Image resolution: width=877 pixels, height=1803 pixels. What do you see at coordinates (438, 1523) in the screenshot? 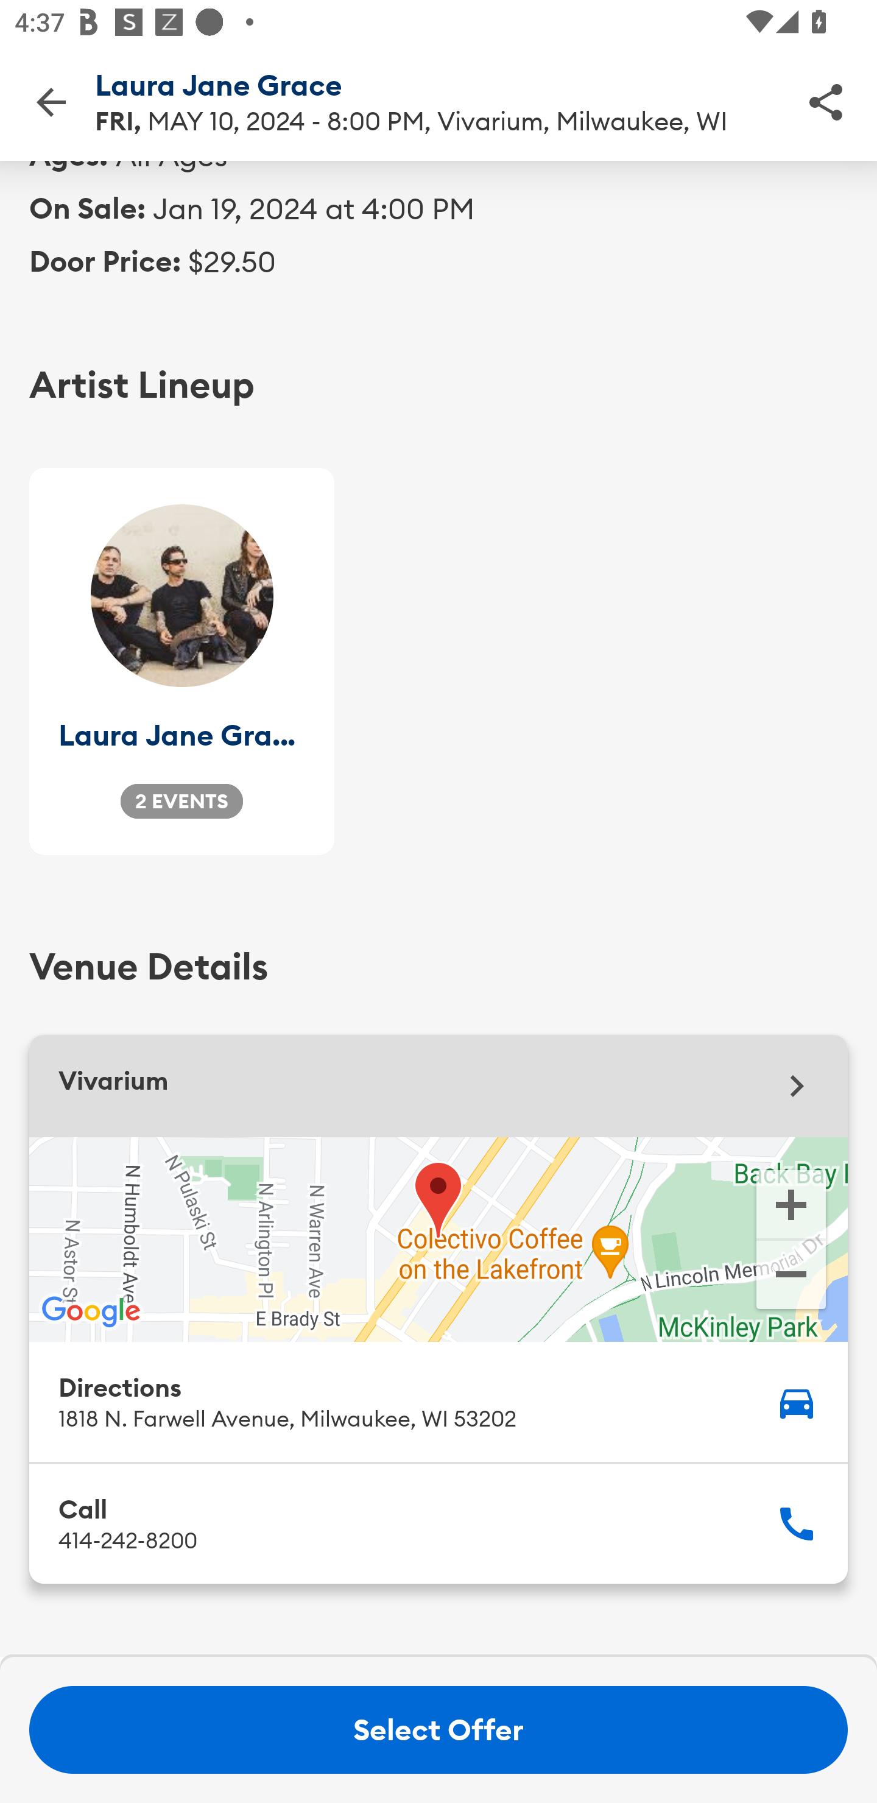
I see `Call 414-242-8200` at bounding box center [438, 1523].